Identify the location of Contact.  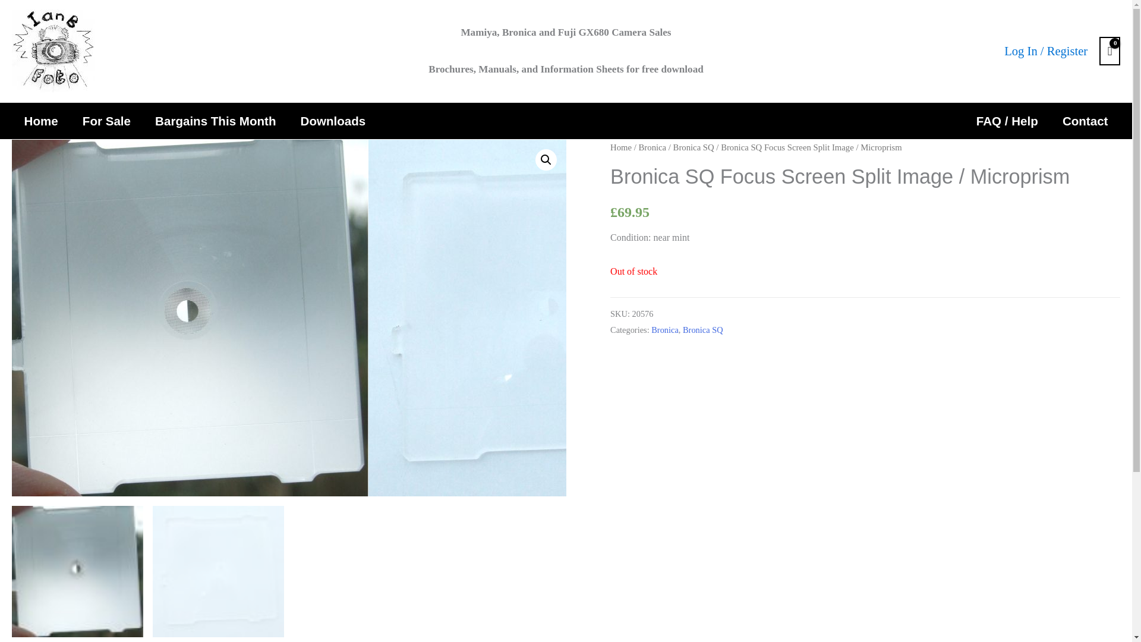
(1085, 121).